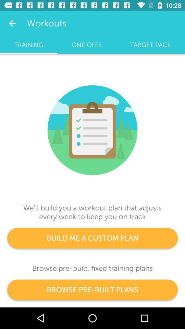 Image resolution: width=185 pixels, height=329 pixels. I want to click on swipe to the one offs, so click(86, 45).